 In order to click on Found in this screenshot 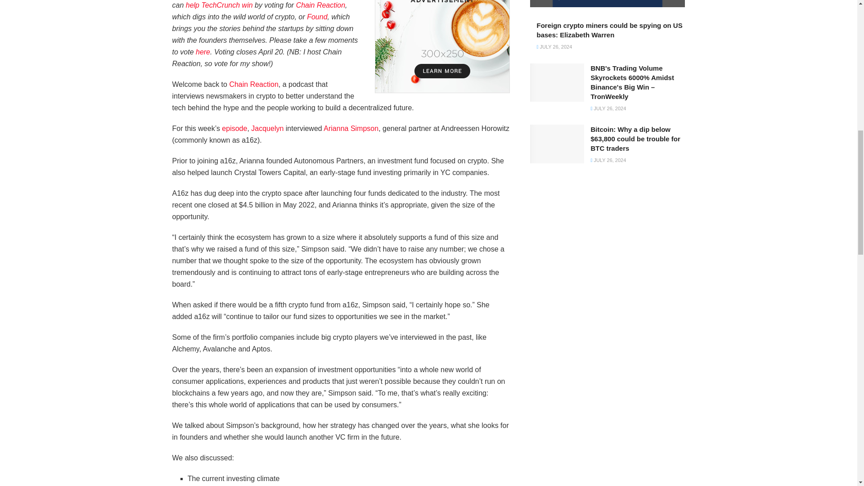, I will do `click(317, 17)`.